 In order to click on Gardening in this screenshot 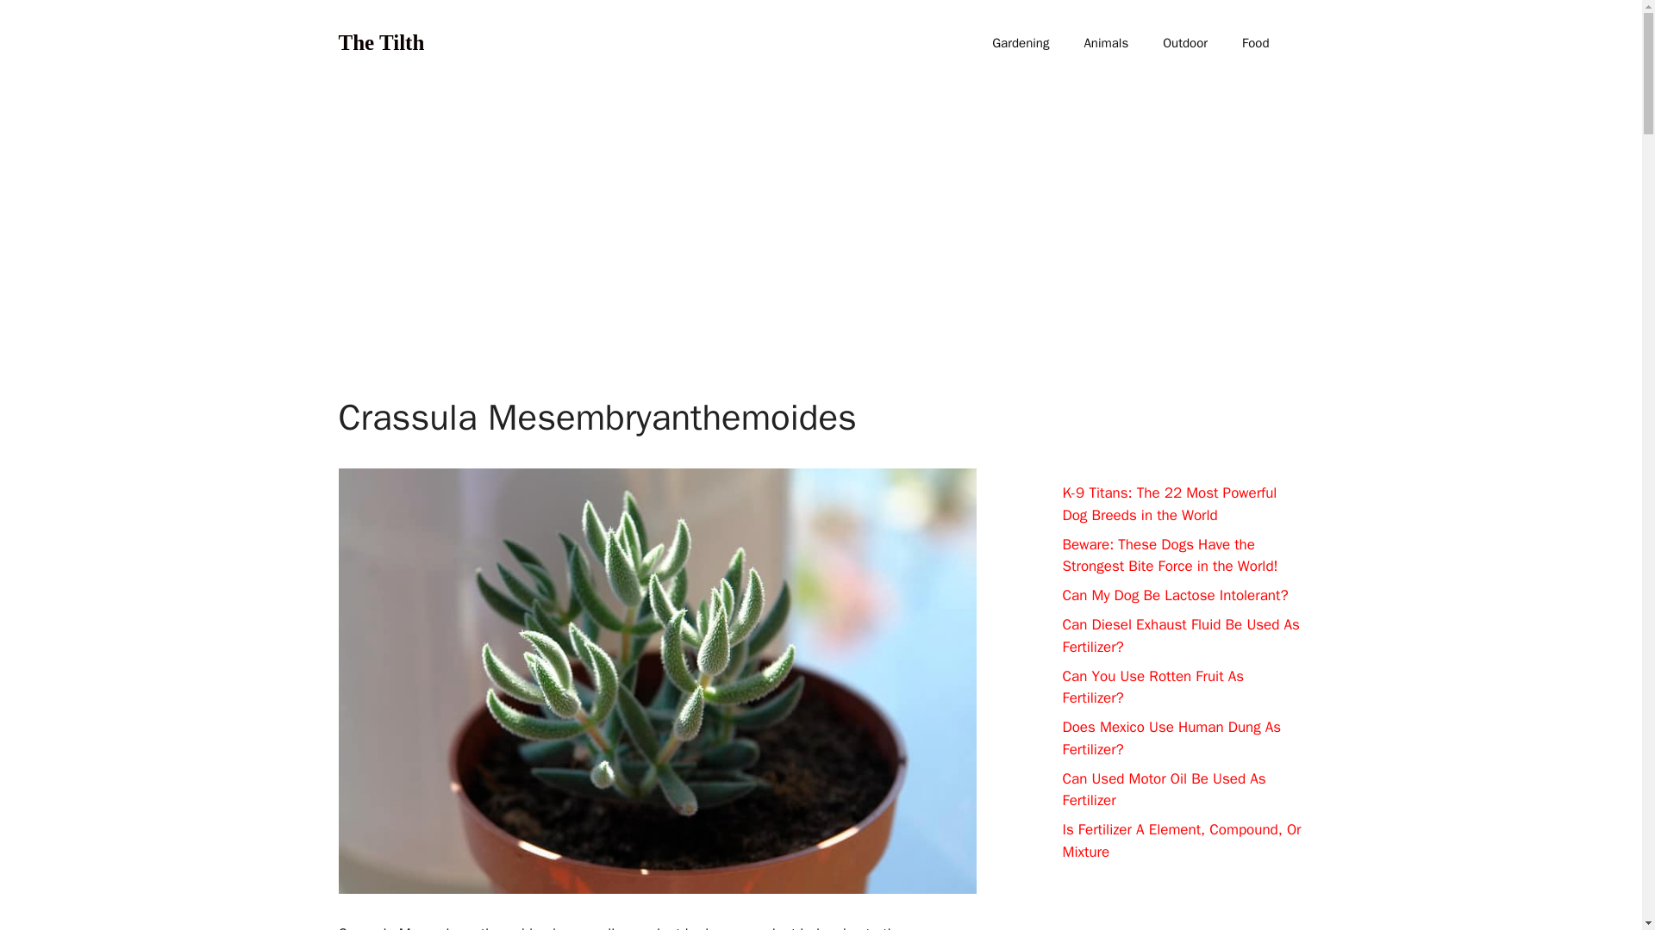, I will do `click(1020, 43)`.